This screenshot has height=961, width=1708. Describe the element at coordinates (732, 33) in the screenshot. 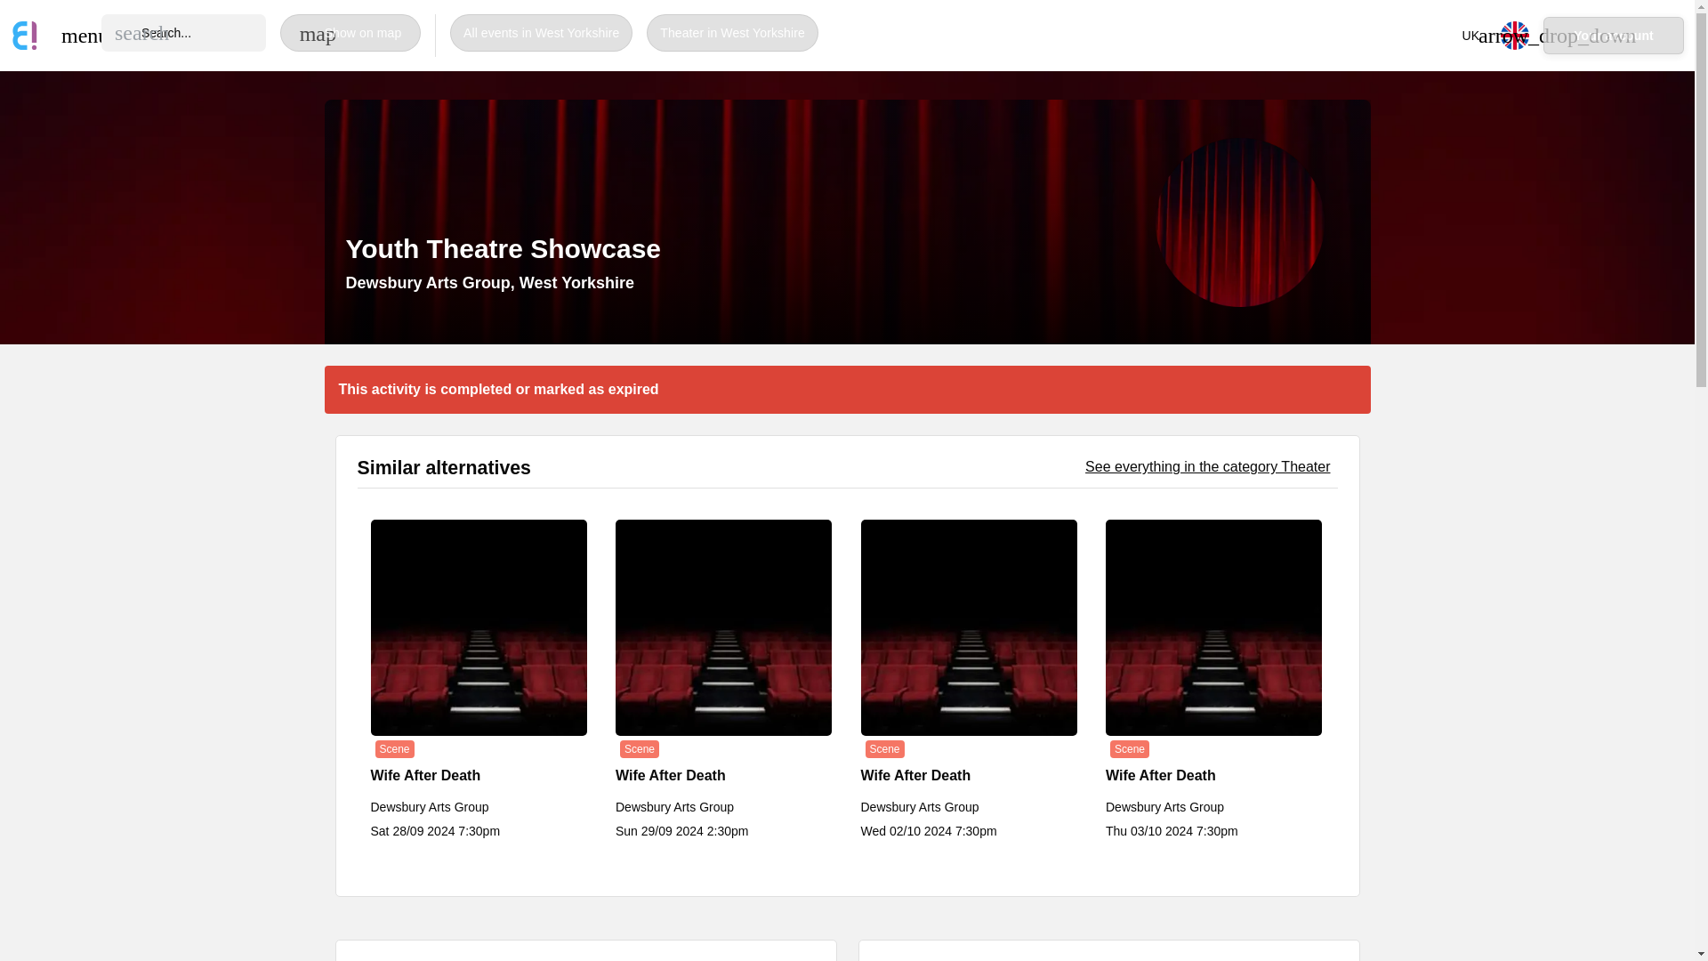

I see `Theater in West Yorkshire` at that location.